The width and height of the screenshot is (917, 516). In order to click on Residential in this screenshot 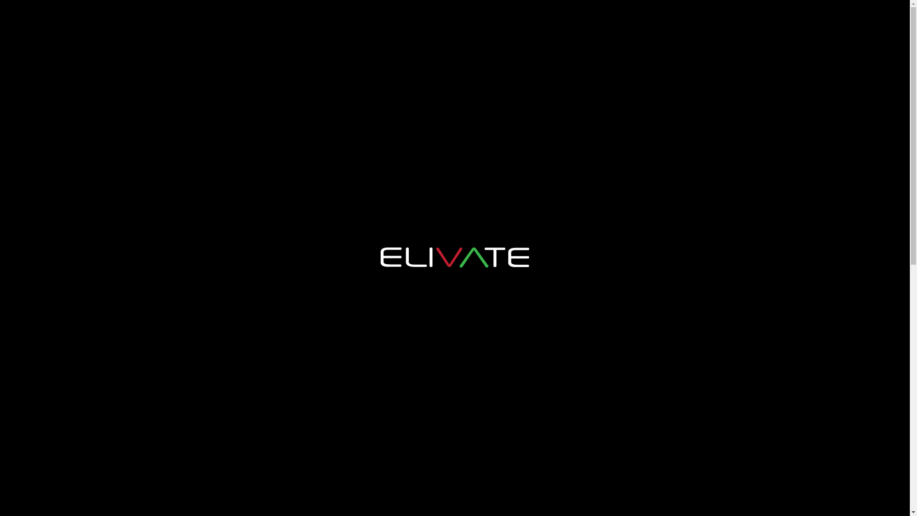, I will do `click(784, 21)`.